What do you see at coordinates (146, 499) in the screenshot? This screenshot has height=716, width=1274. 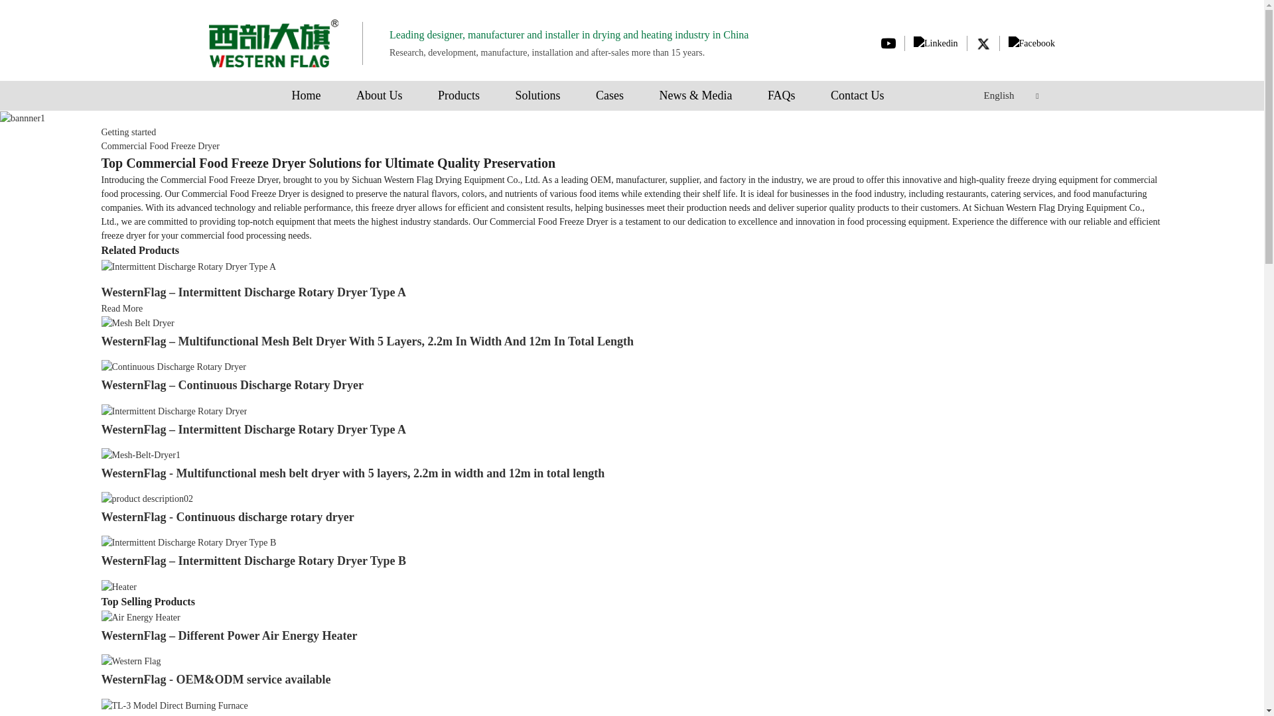 I see `WesternFlag - Continuous discharge rotary dryer` at bounding box center [146, 499].